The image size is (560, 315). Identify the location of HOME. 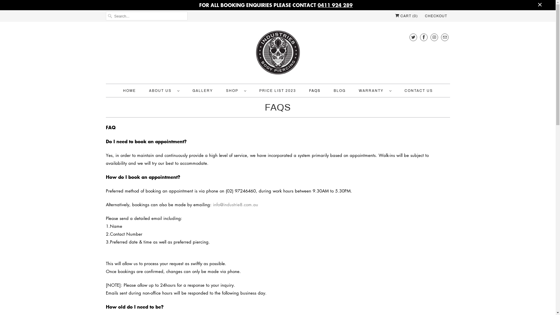
(129, 91).